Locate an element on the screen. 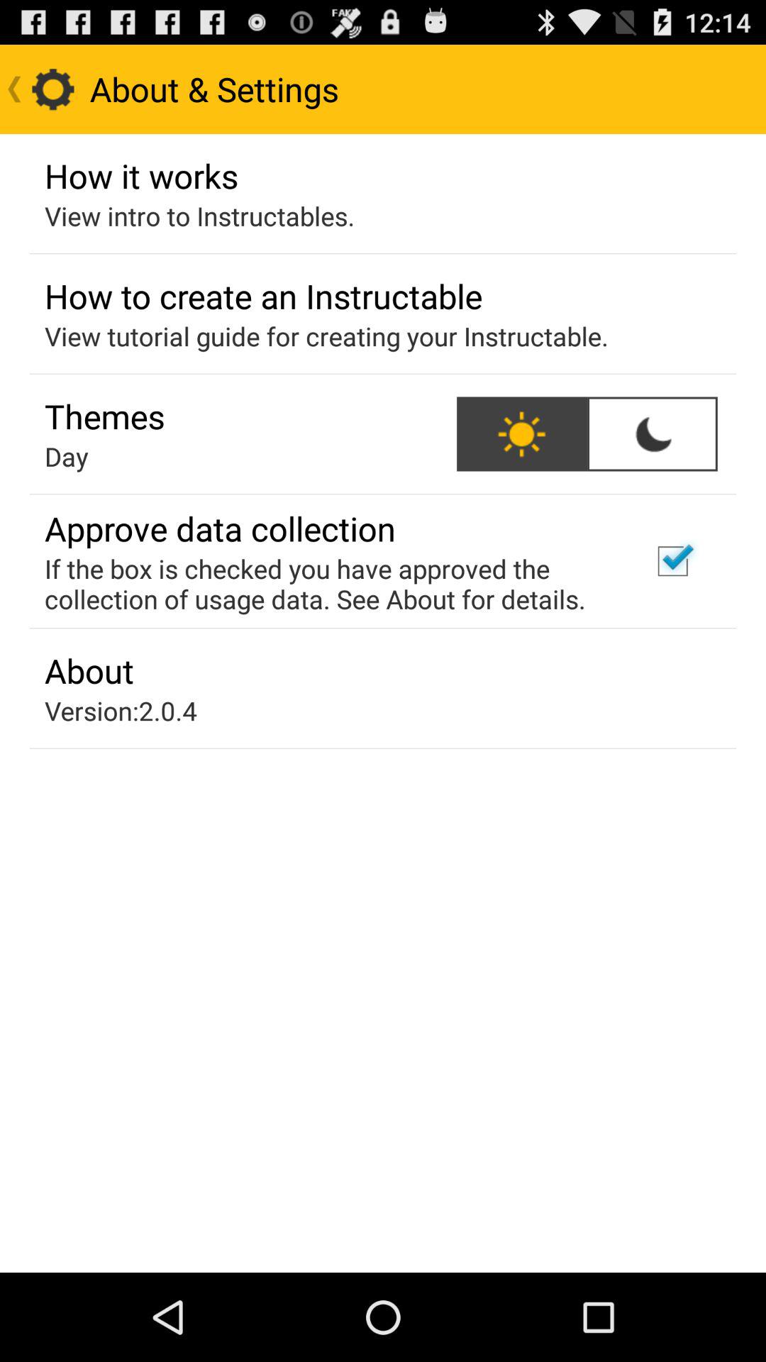  launch the icon below the how it works app is located at coordinates (200, 216).